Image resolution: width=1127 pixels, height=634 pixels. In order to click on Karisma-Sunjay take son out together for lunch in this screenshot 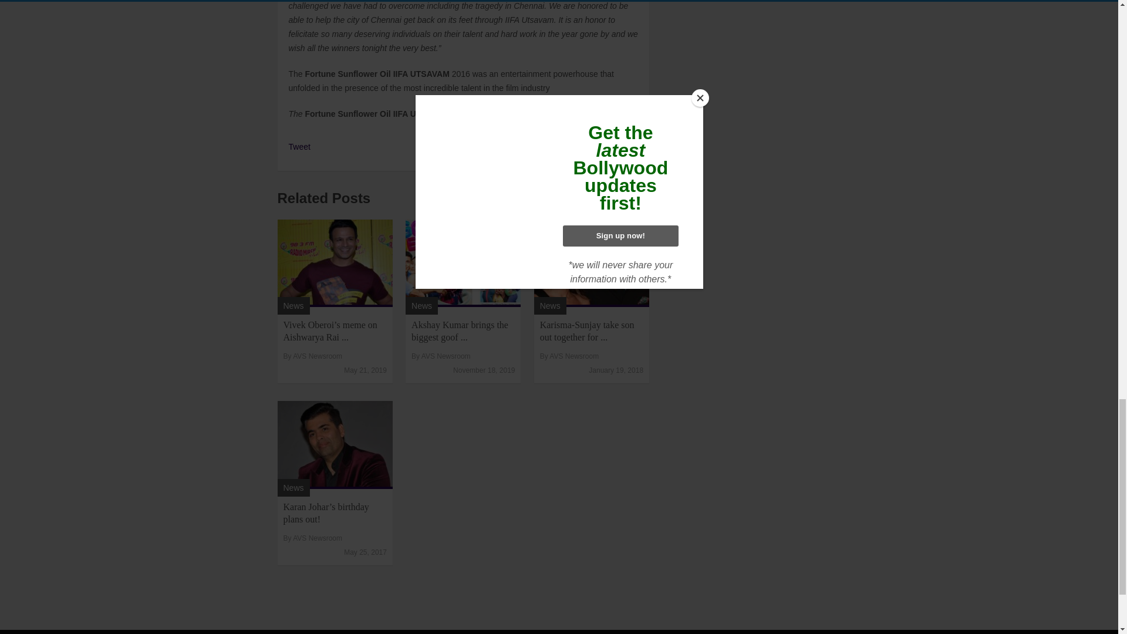, I will do `click(592, 263)`.